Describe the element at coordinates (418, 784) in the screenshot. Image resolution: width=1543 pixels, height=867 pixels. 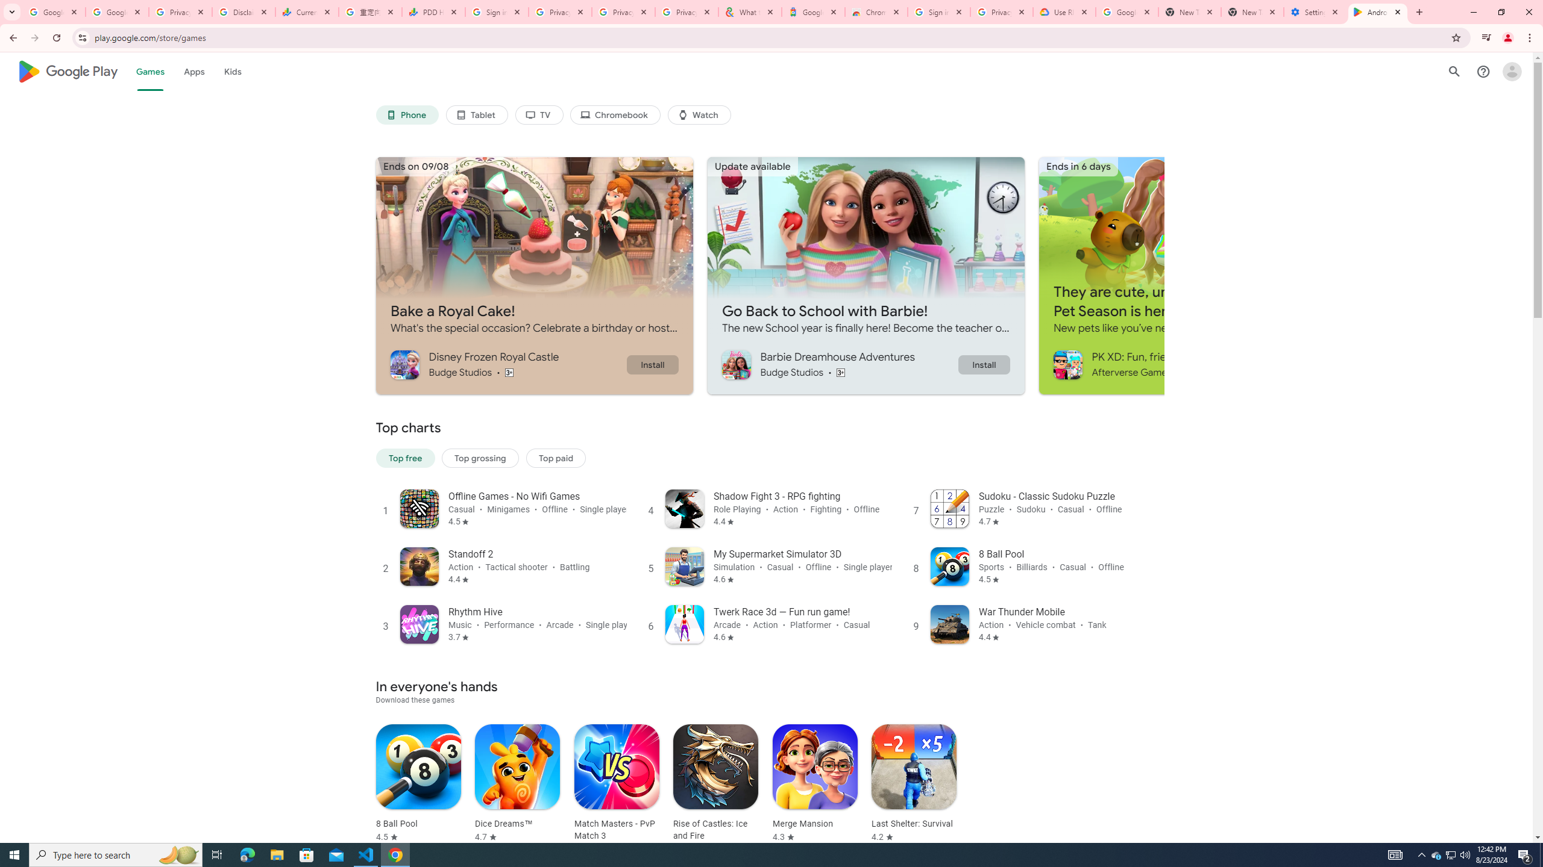
I see `8 Ball Pool Rated 4.5 stars out of five stars` at that location.